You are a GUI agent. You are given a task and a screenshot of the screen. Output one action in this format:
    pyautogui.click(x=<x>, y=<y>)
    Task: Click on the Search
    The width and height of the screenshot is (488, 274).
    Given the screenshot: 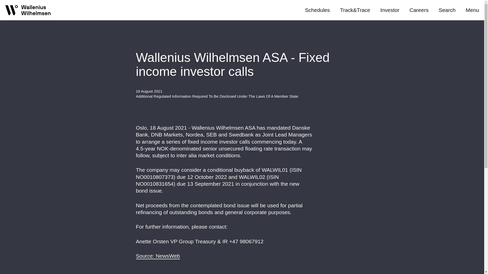 What is the action you would take?
    pyautogui.click(x=447, y=10)
    